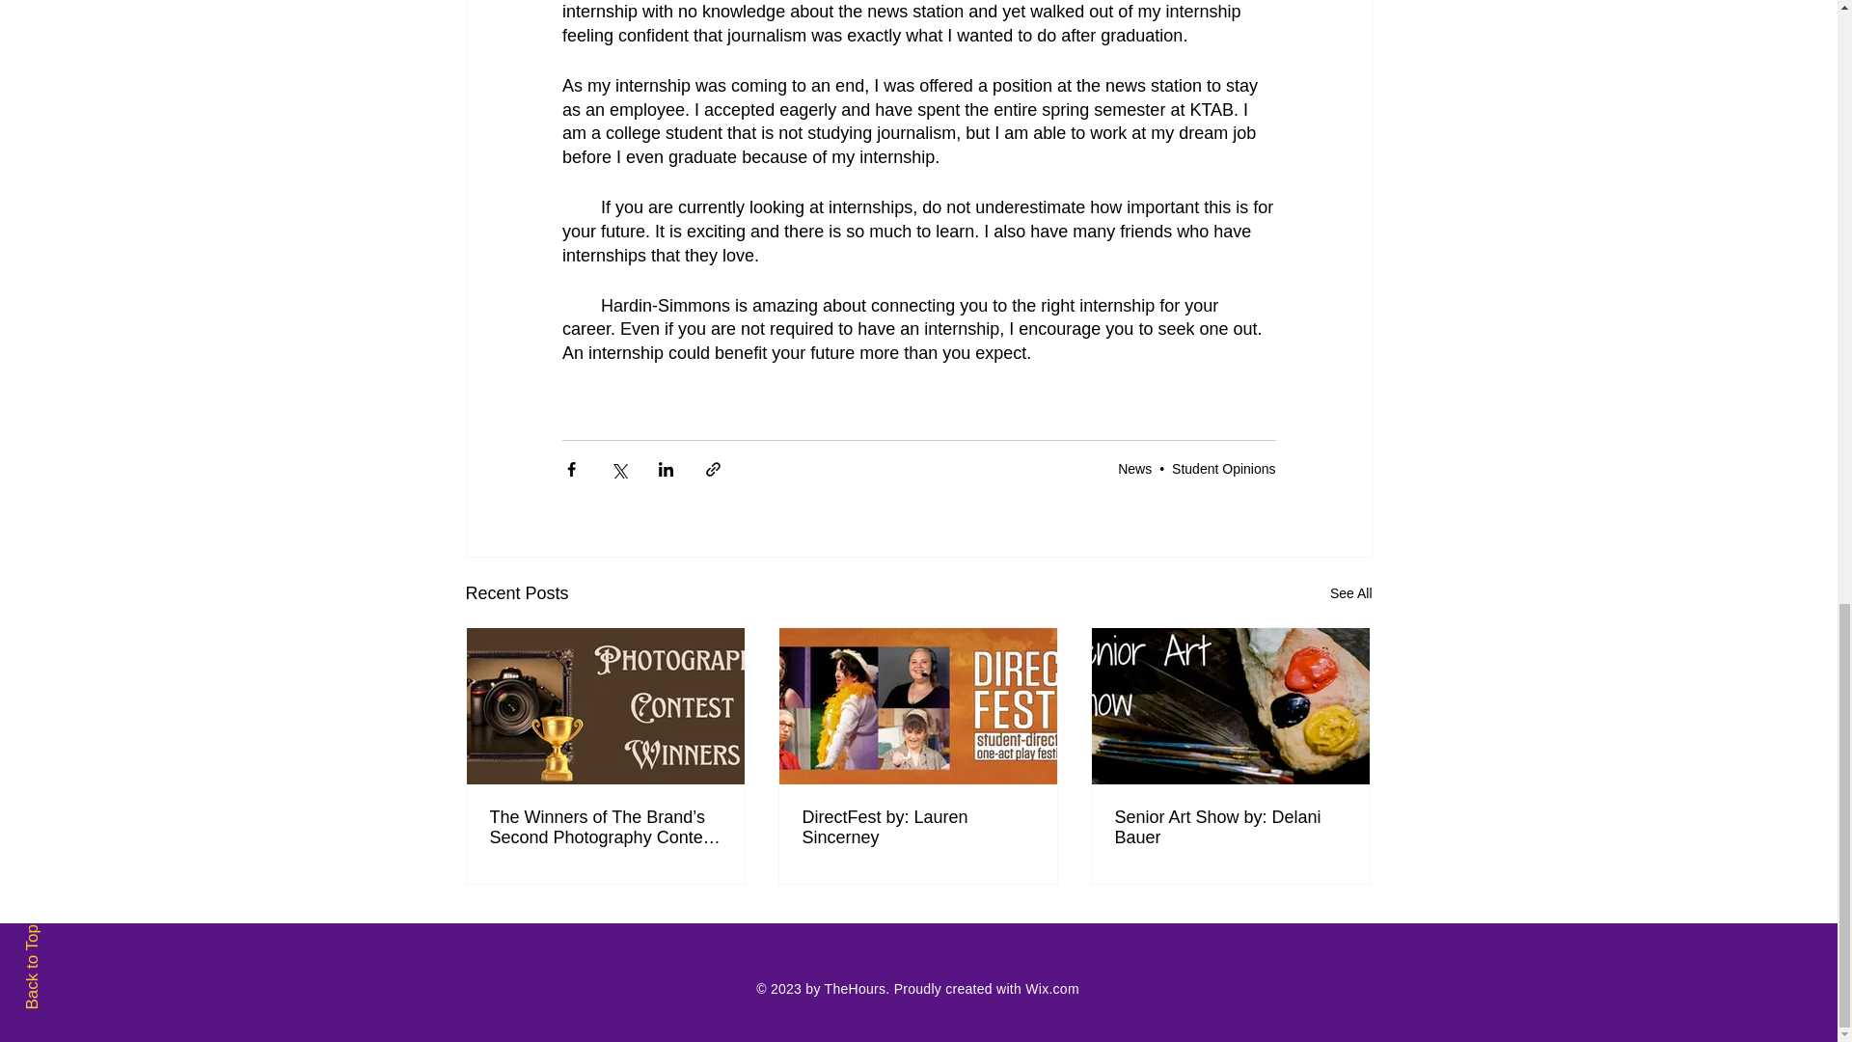  Describe the element at coordinates (1350, 592) in the screenshot. I see `See All` at that location.